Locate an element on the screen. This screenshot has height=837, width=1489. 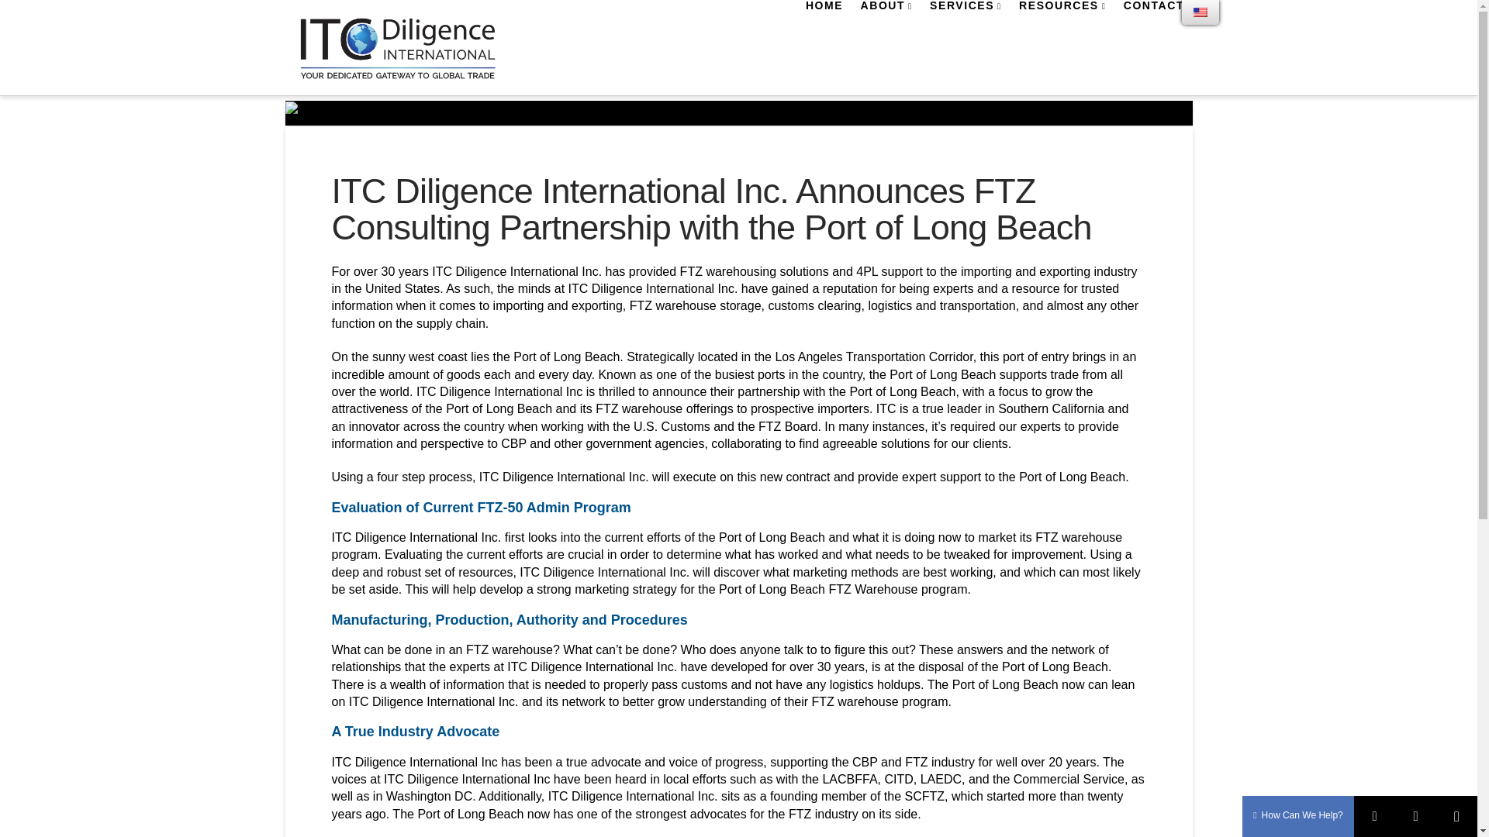
CONTACT is located at coordinates (1152, 34).